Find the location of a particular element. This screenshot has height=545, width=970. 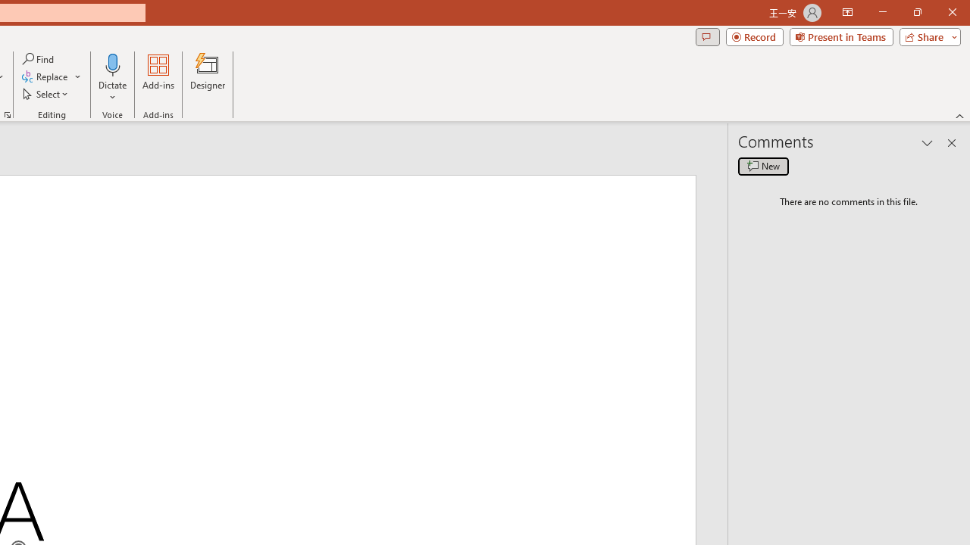

New comment is located at coordinates (763, 167).